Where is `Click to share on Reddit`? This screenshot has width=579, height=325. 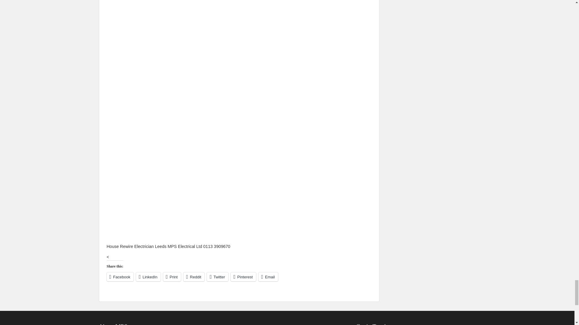
Click to share on Reddit is located at coordinates (194, 276).